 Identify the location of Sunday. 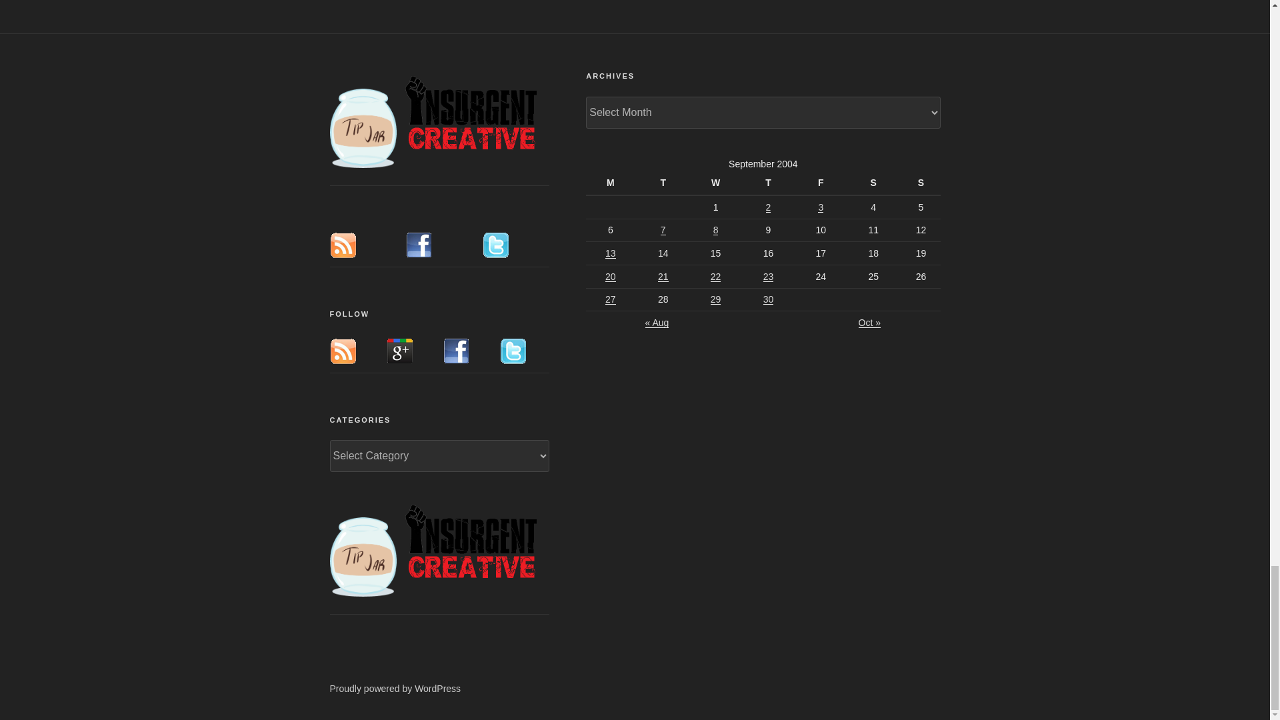
(920, 183).